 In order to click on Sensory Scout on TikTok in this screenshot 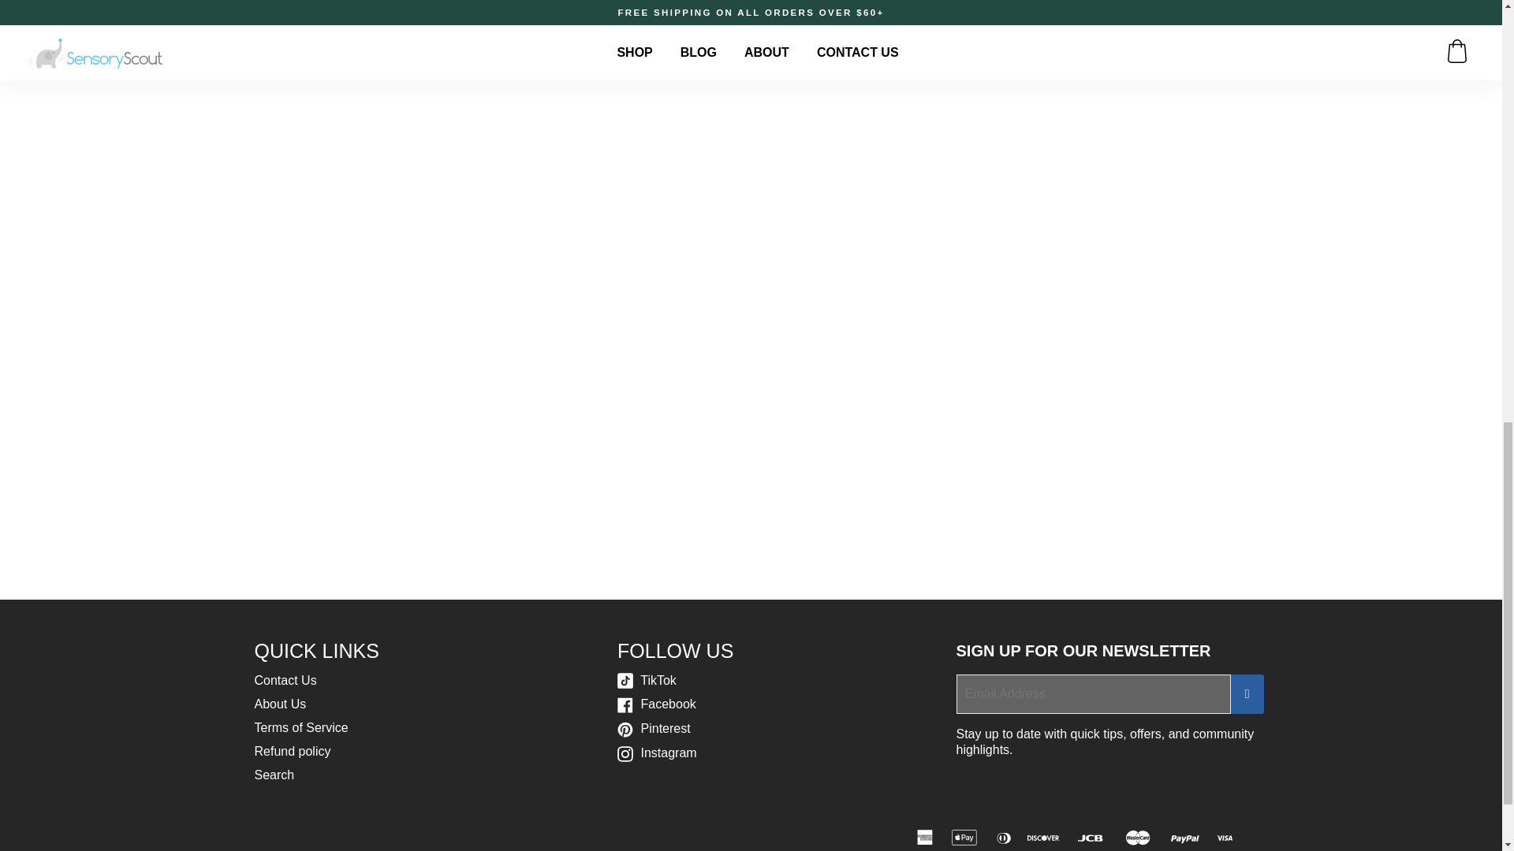, I will do `click(647, 680)`.